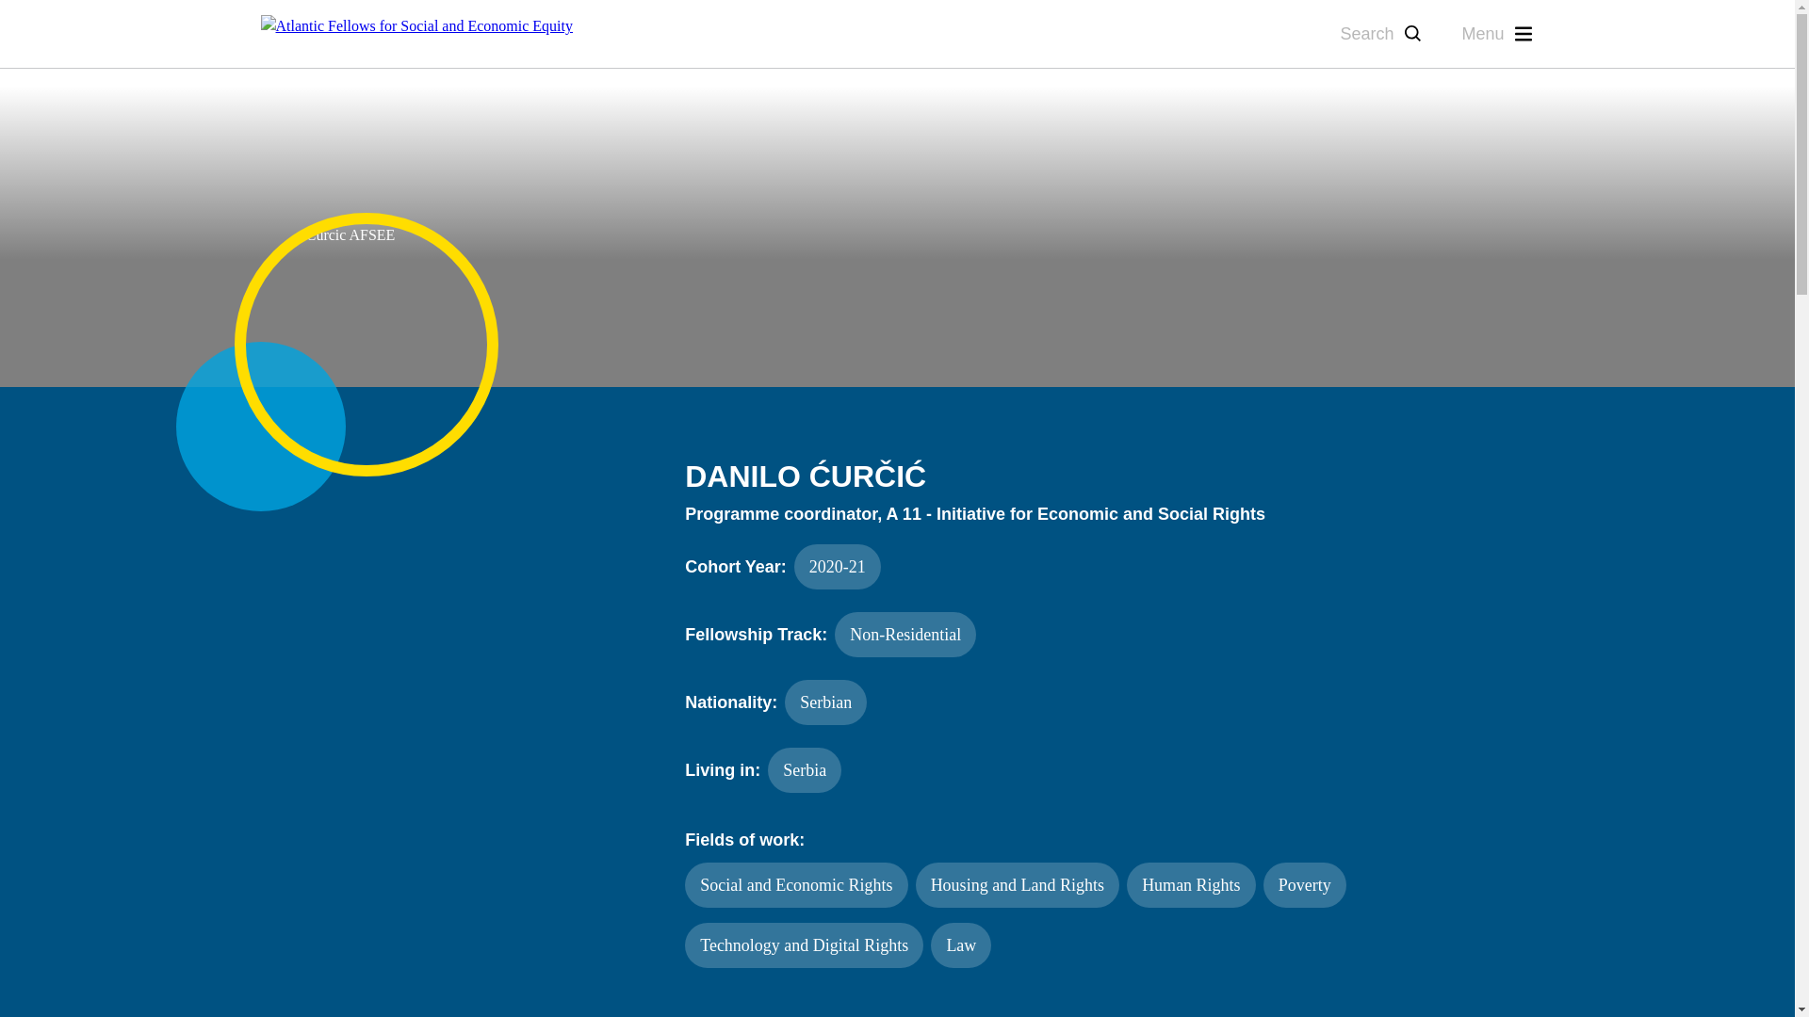  I want to click on Human Rights, so click(1191, 885).